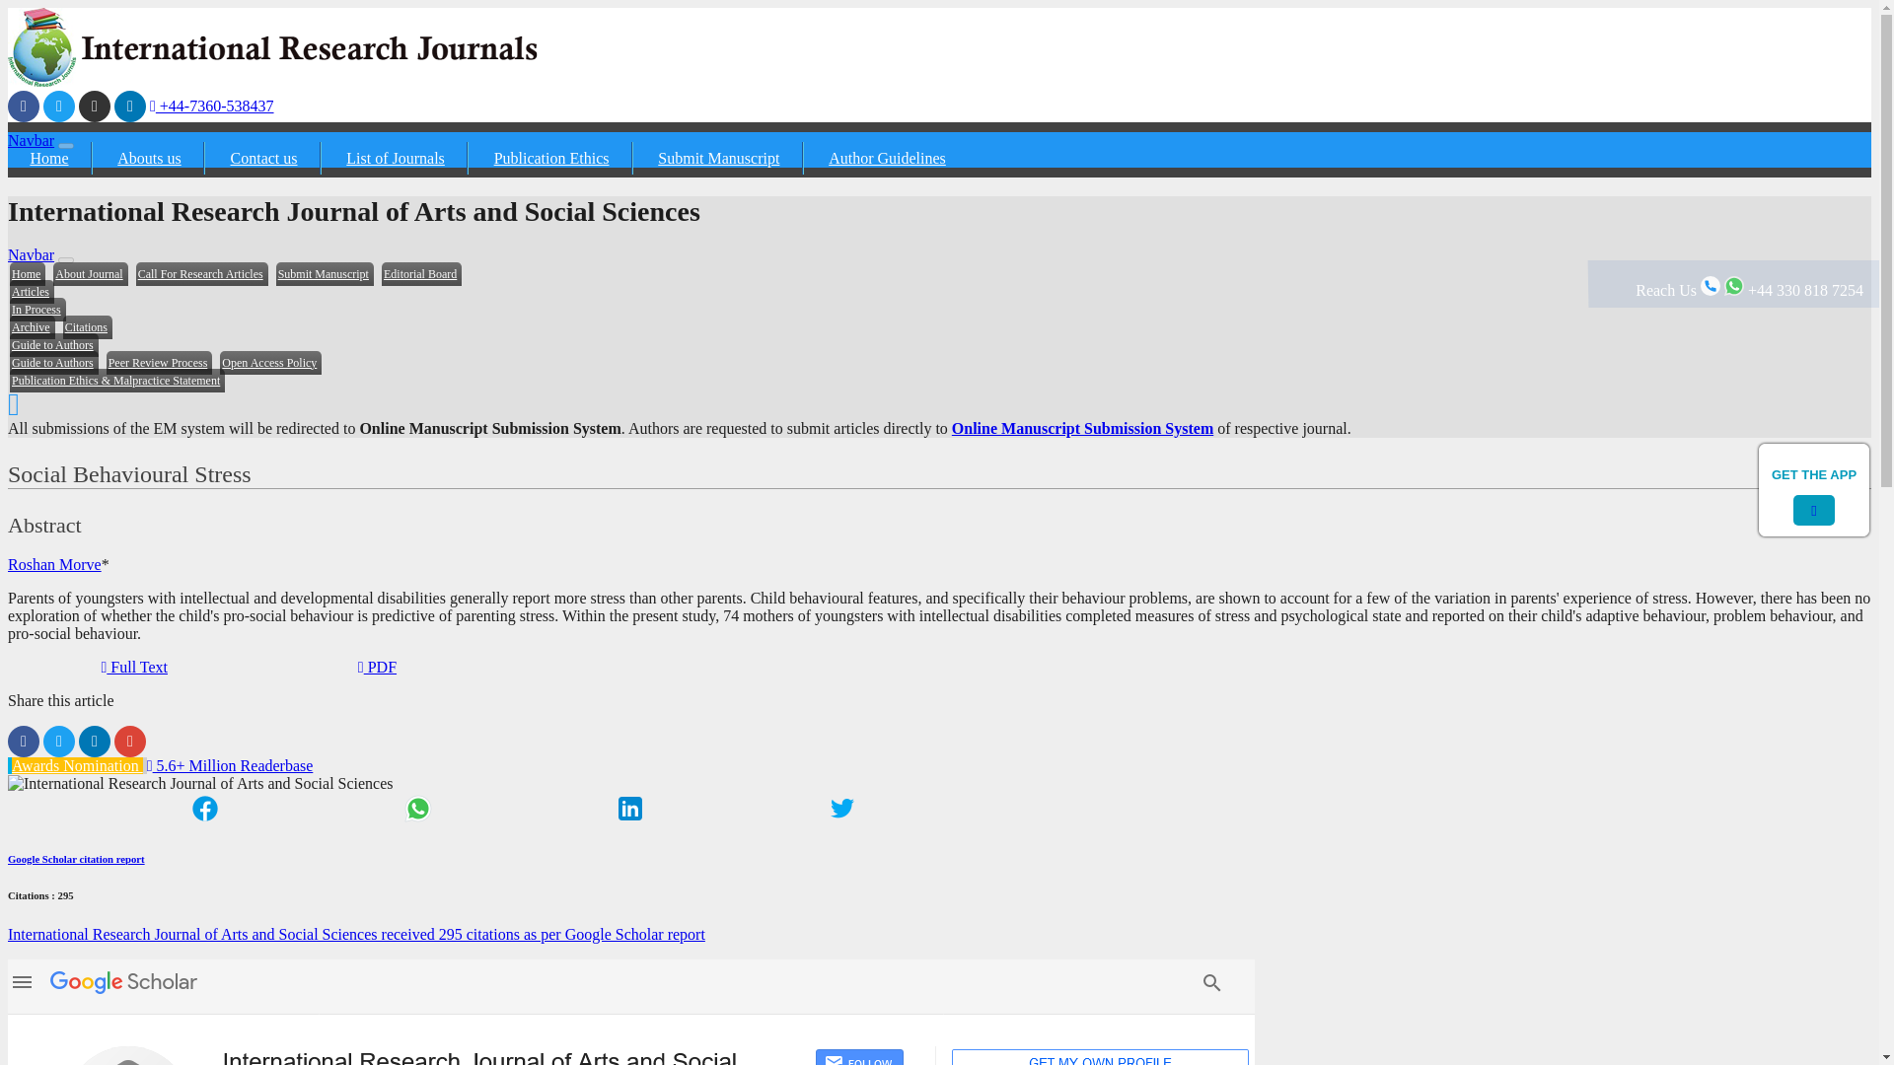 This screenshot has height=1065, width=1894. Describe the element at coordinates (202, 274) in the screenshot. I see `Click here` at that location.